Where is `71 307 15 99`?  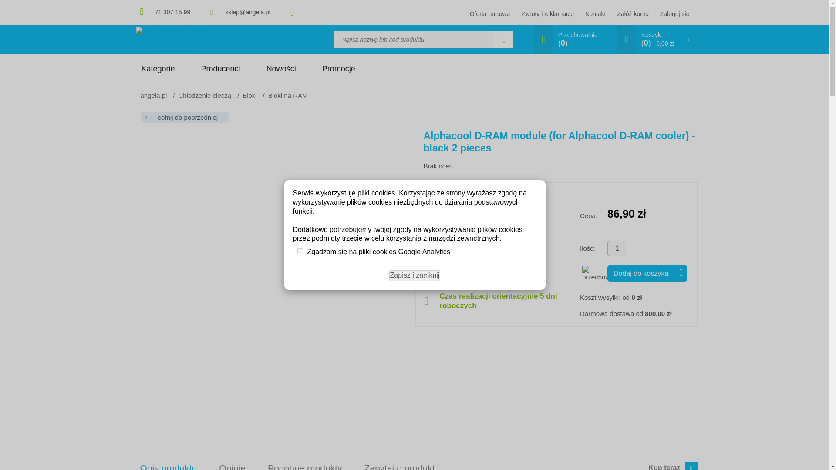
71 307 15 99 is located at coordinates (172, 12).